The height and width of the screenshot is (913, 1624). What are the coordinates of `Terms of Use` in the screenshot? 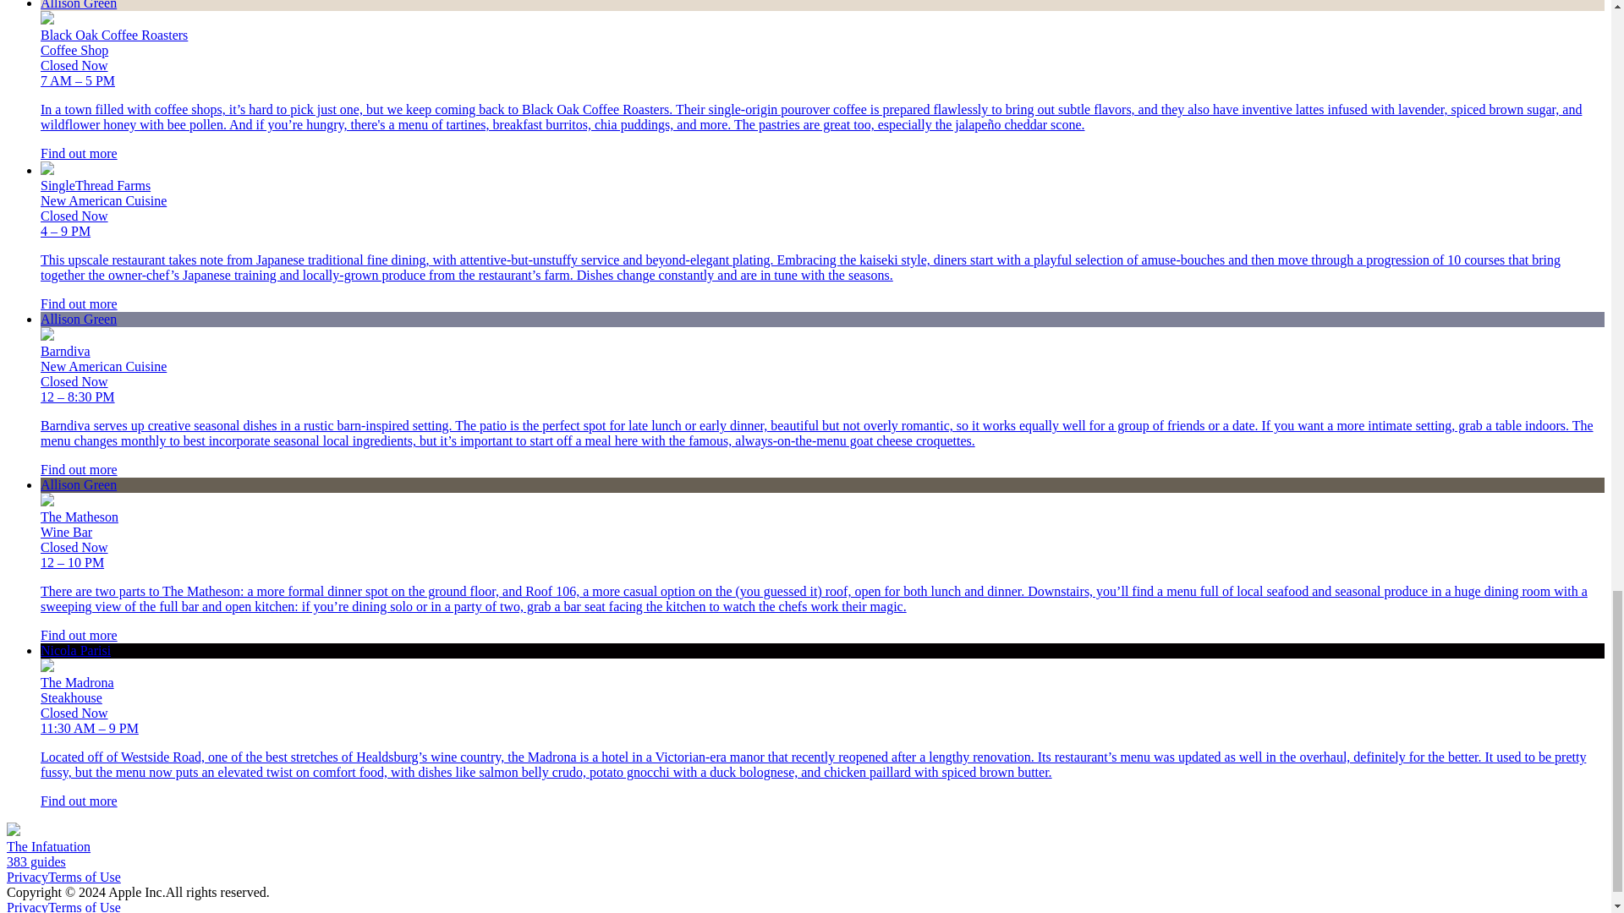 It's located at (85, 877).